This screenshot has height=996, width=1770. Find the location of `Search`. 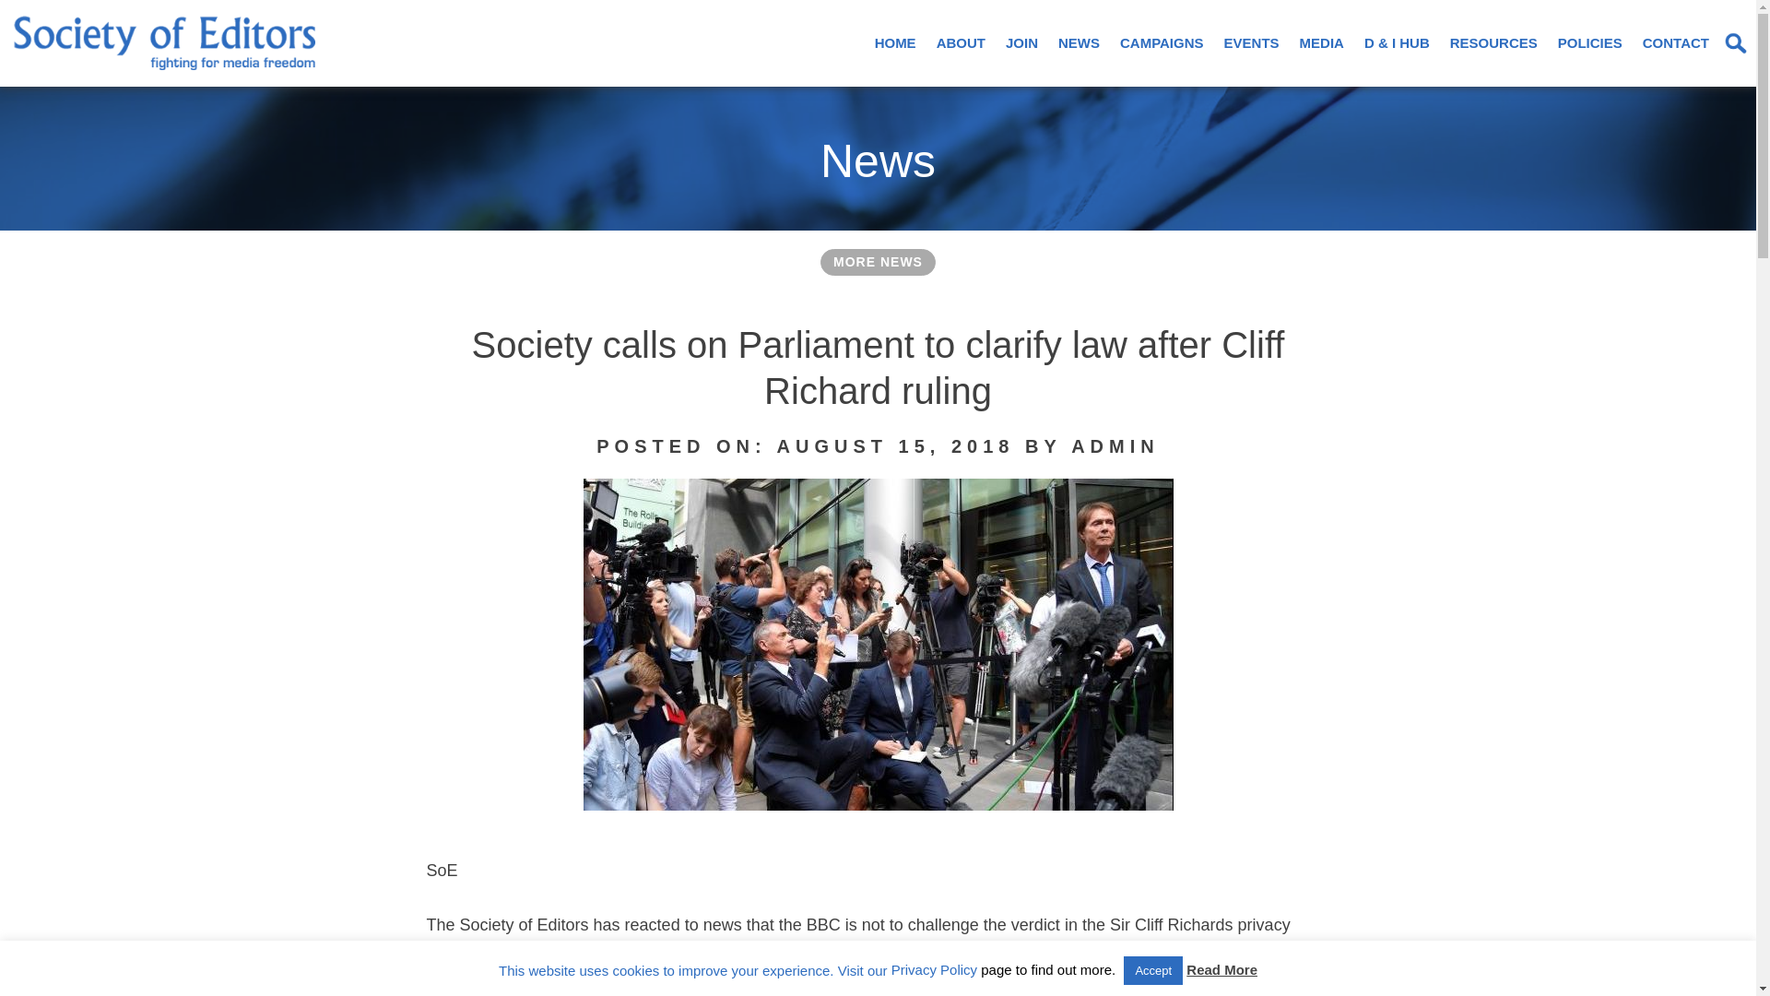

Search is located at coordinates (53, 18).